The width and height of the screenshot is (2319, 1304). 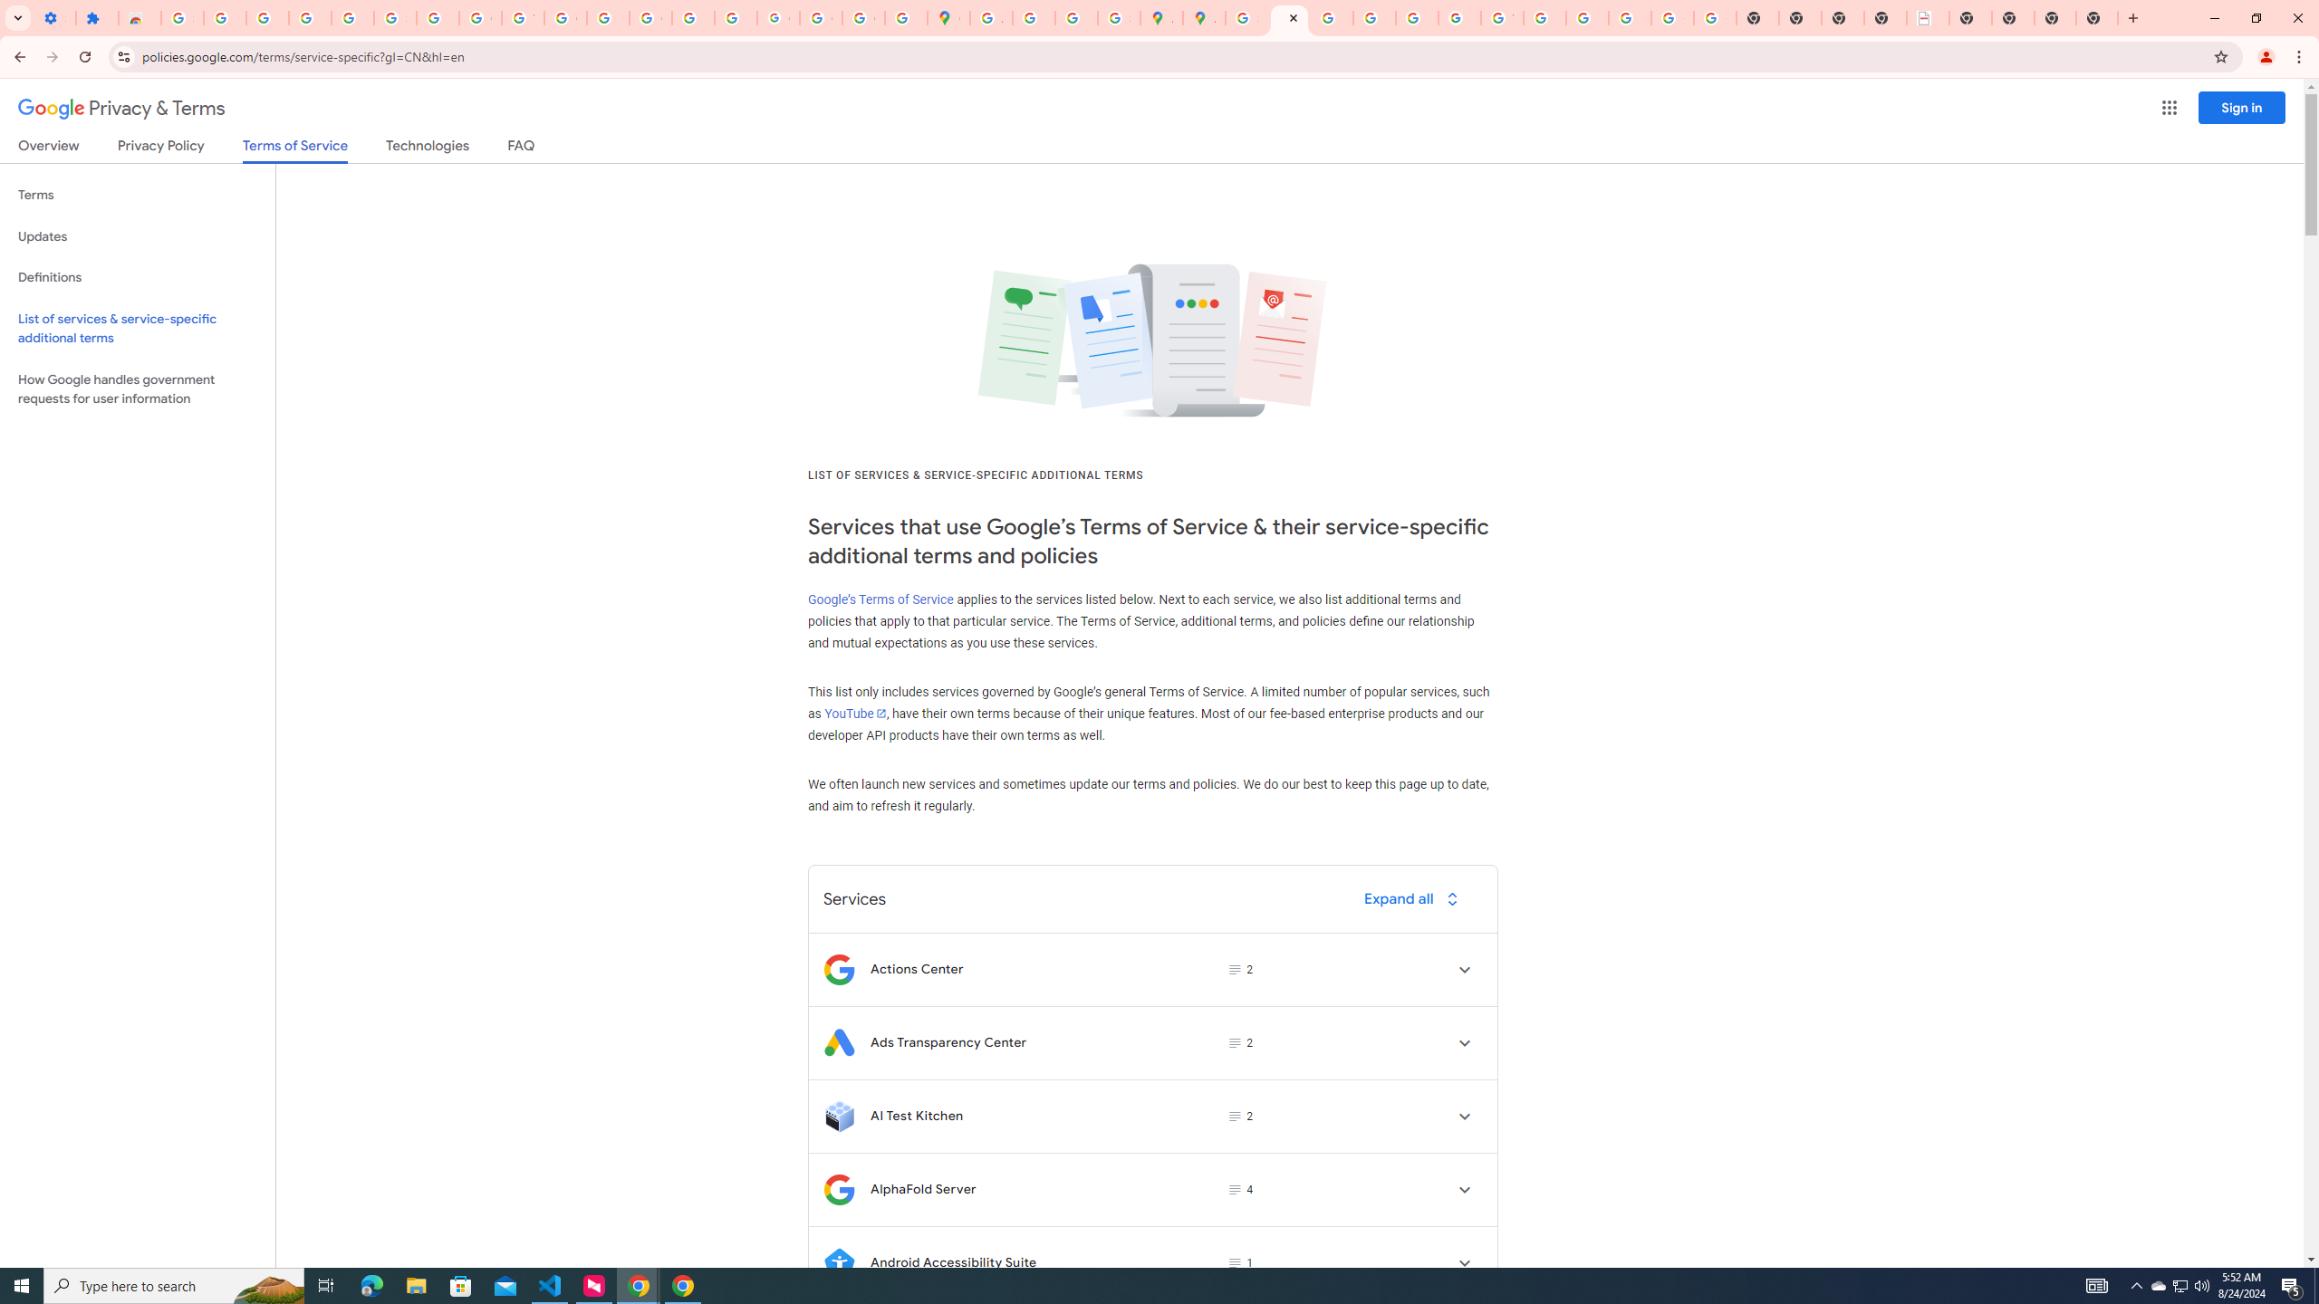 What do you see at coordinates (1969, 18) in the screenshot?
I see `New Tab` at bounding box center [1969, 18].